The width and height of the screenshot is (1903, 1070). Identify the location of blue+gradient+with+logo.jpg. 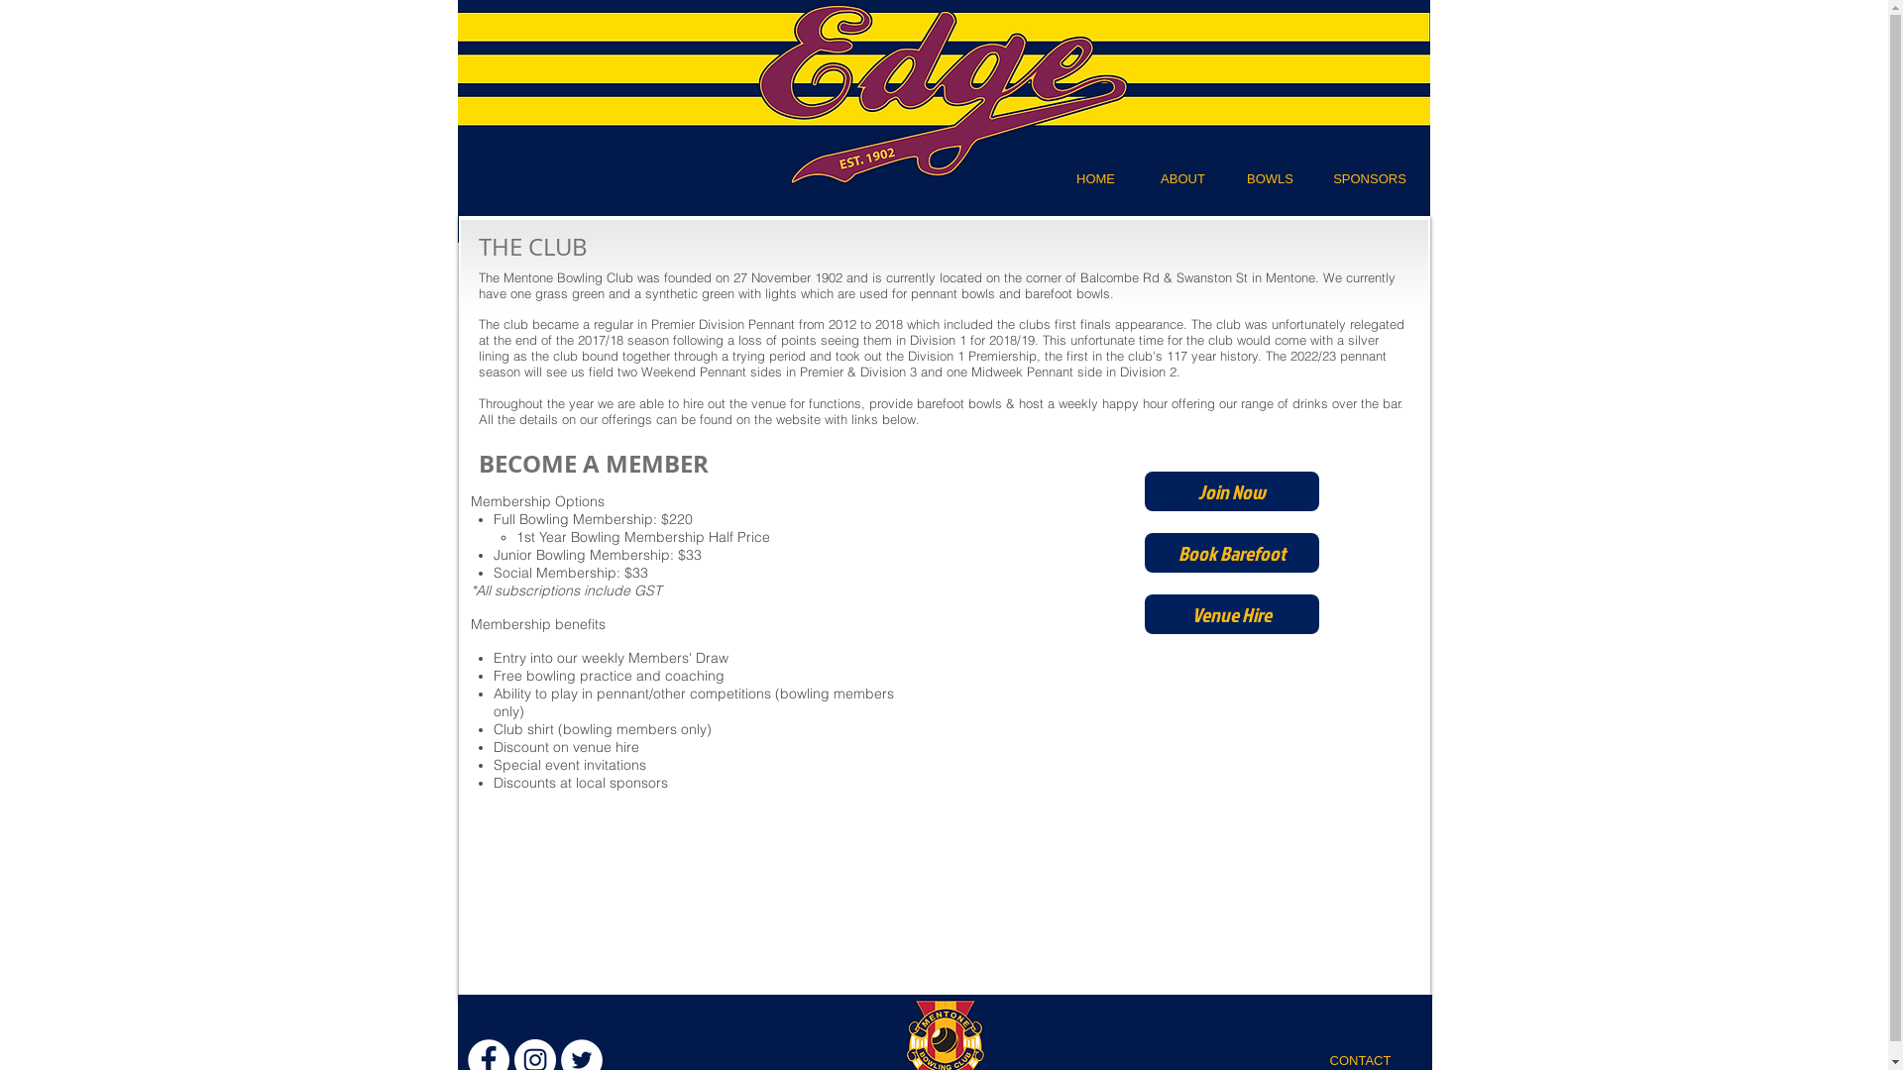
(944, 121).